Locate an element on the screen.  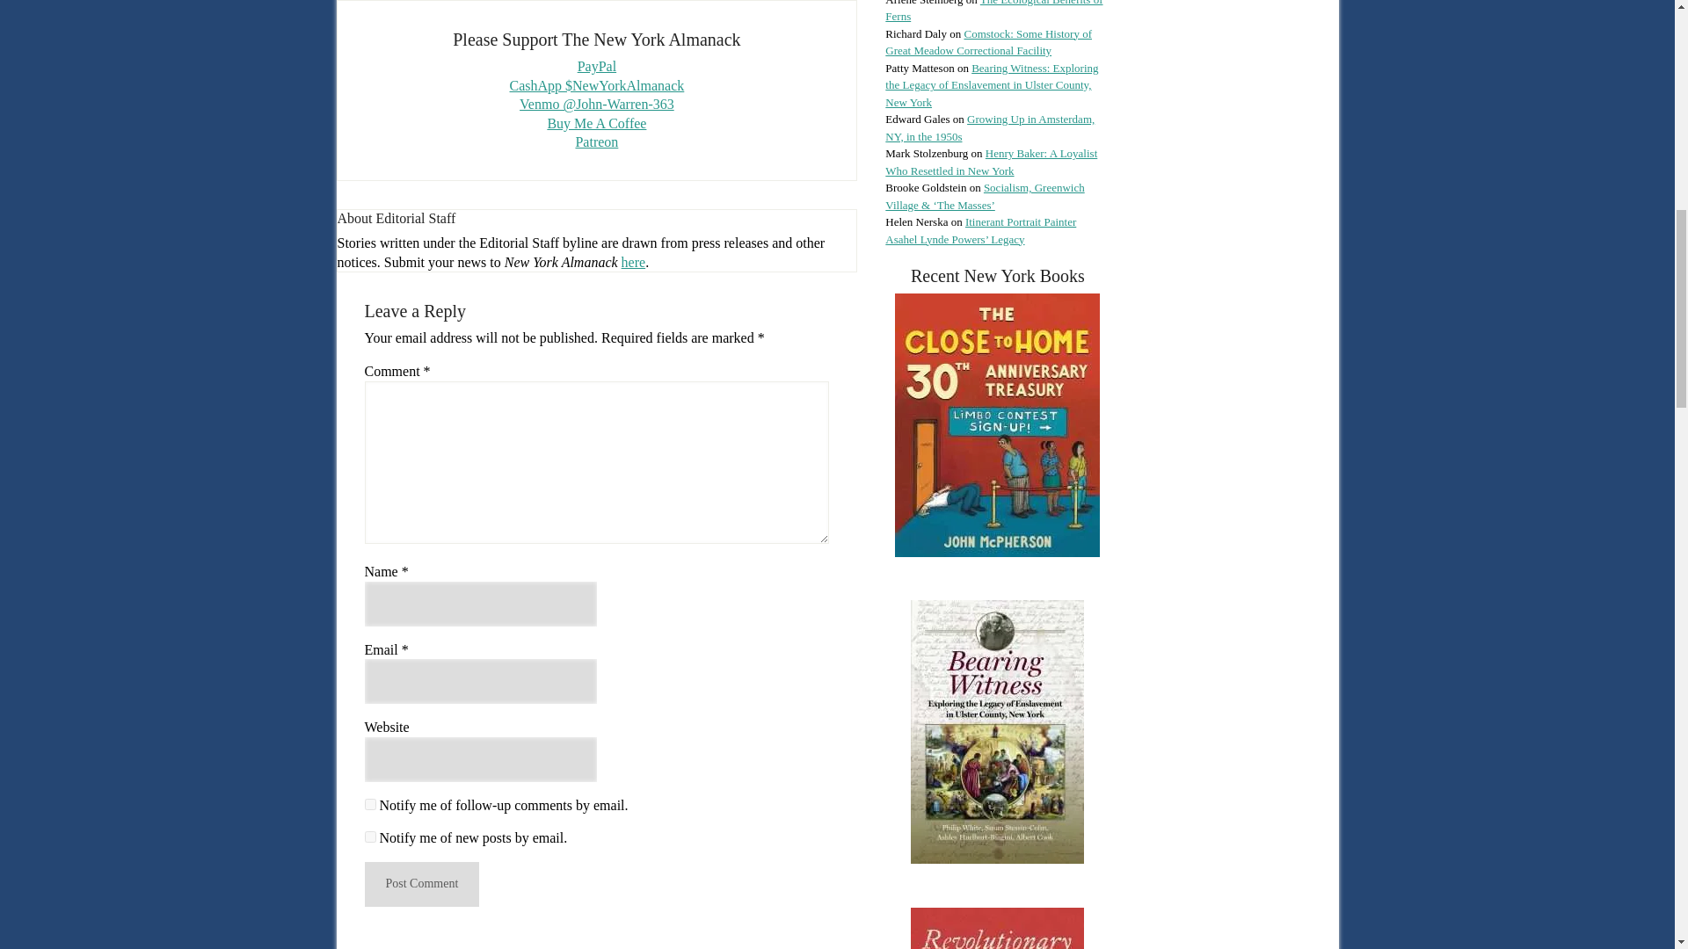
Post Comment is located at coordinates (422, 884).